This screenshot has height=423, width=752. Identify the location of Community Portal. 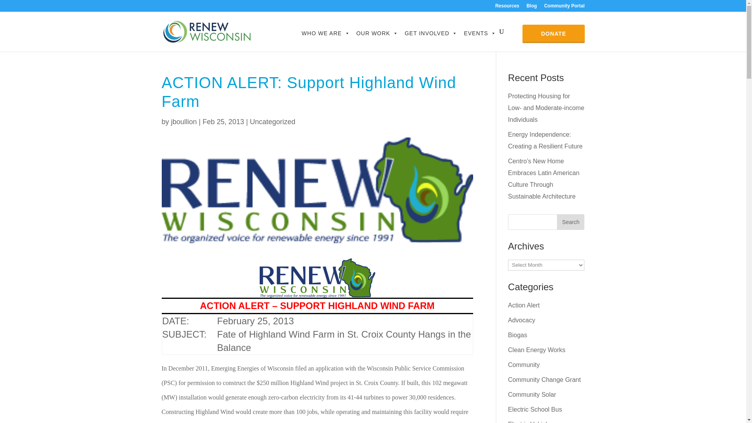
(564, 7).